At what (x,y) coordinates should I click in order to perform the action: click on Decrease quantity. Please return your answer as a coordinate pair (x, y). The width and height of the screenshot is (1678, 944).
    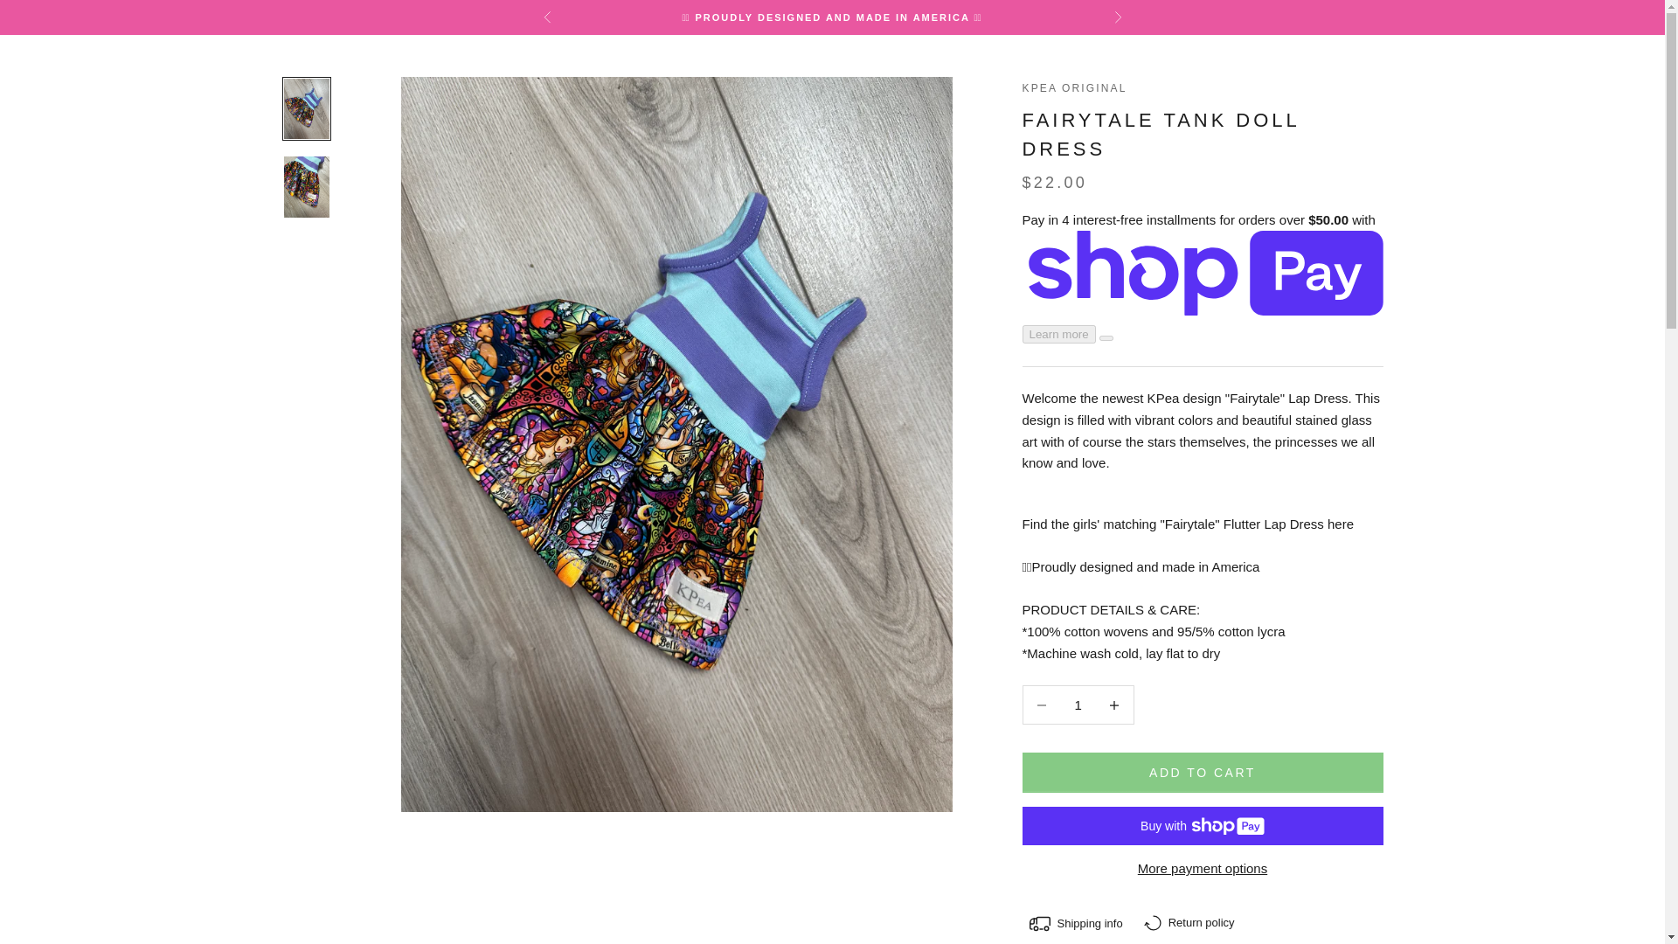
    Looking at the image, I should click on (1114, 705).